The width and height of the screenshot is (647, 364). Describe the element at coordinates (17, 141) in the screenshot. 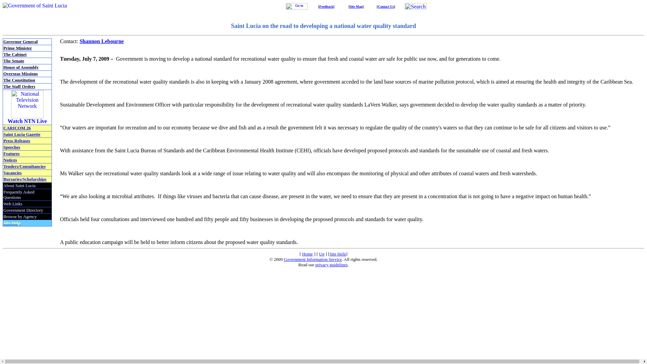

I see `Press Releases` at that location.